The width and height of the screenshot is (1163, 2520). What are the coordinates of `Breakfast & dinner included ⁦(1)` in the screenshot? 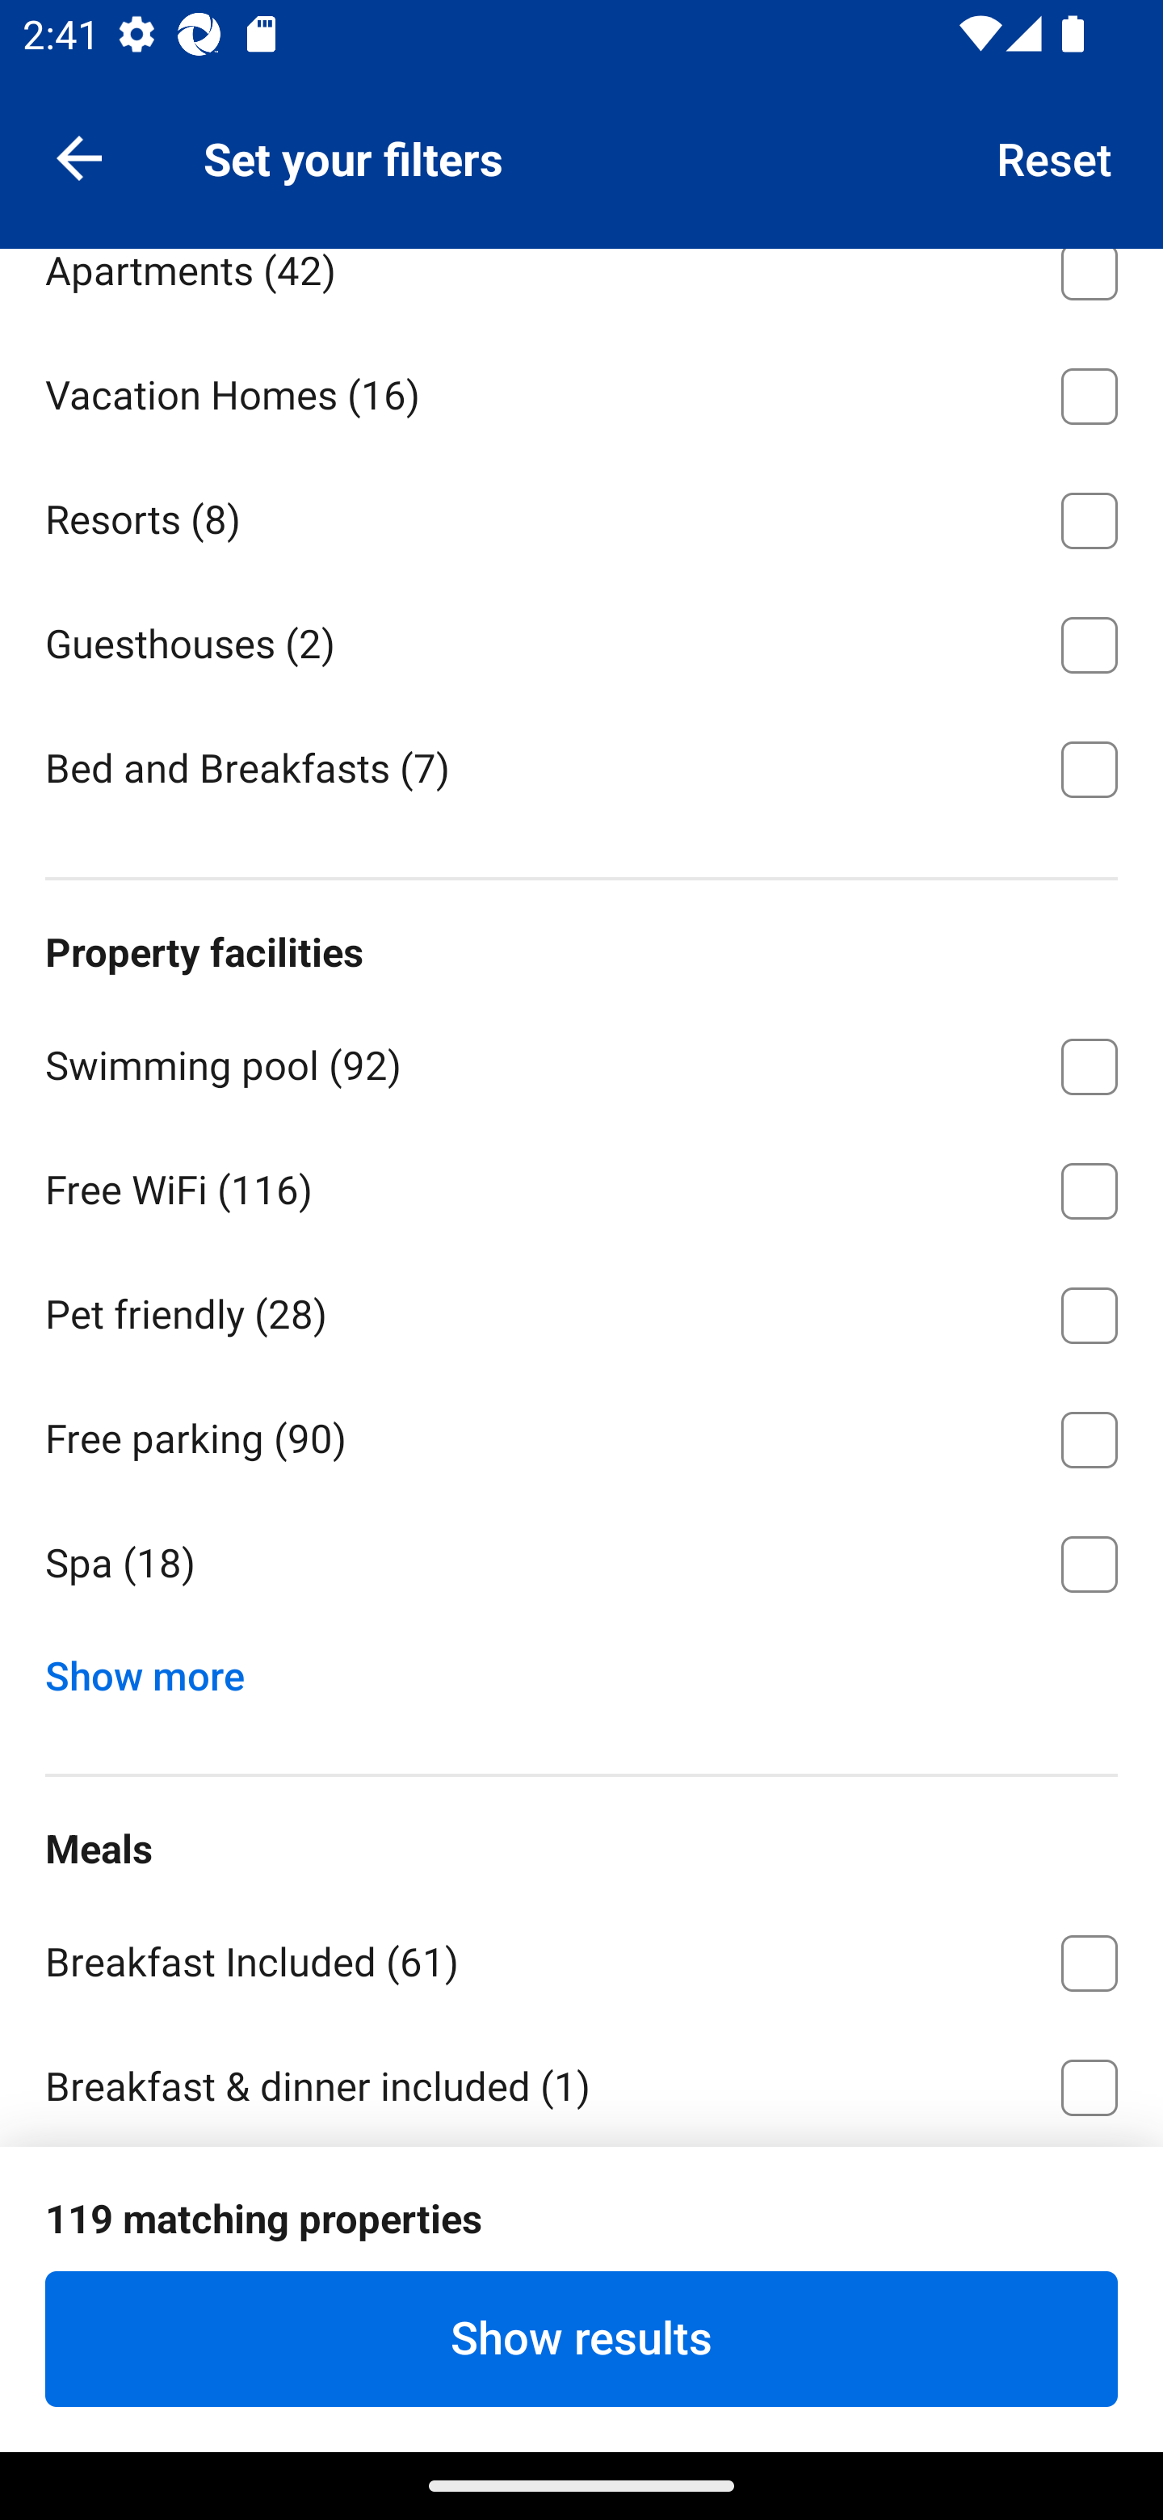 It's located at (581, 2082).